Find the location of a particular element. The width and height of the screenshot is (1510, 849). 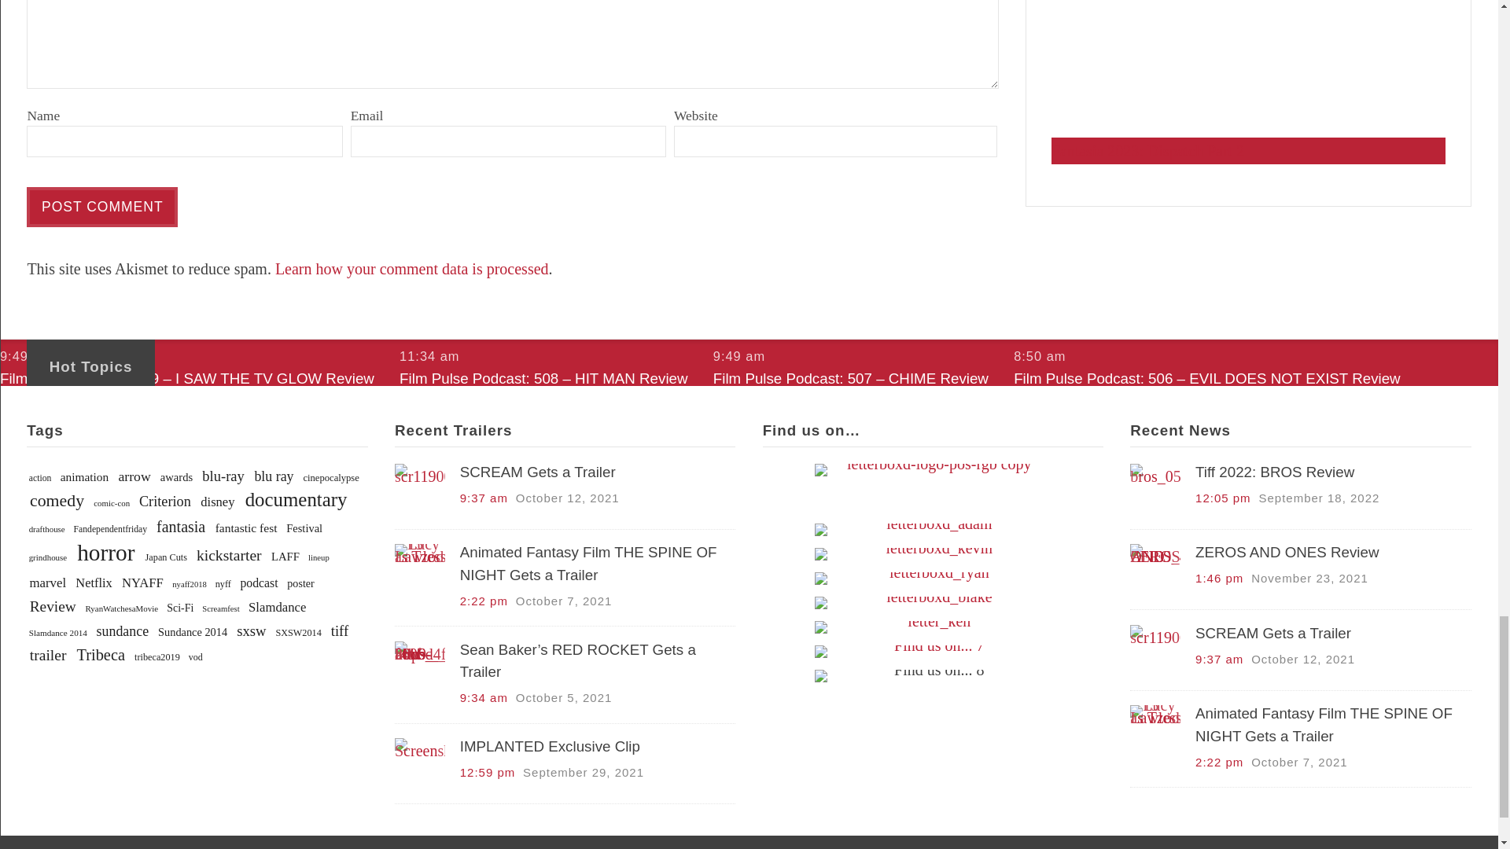

SCREAM Gets a Trailer is located at coordinates (420, 486).